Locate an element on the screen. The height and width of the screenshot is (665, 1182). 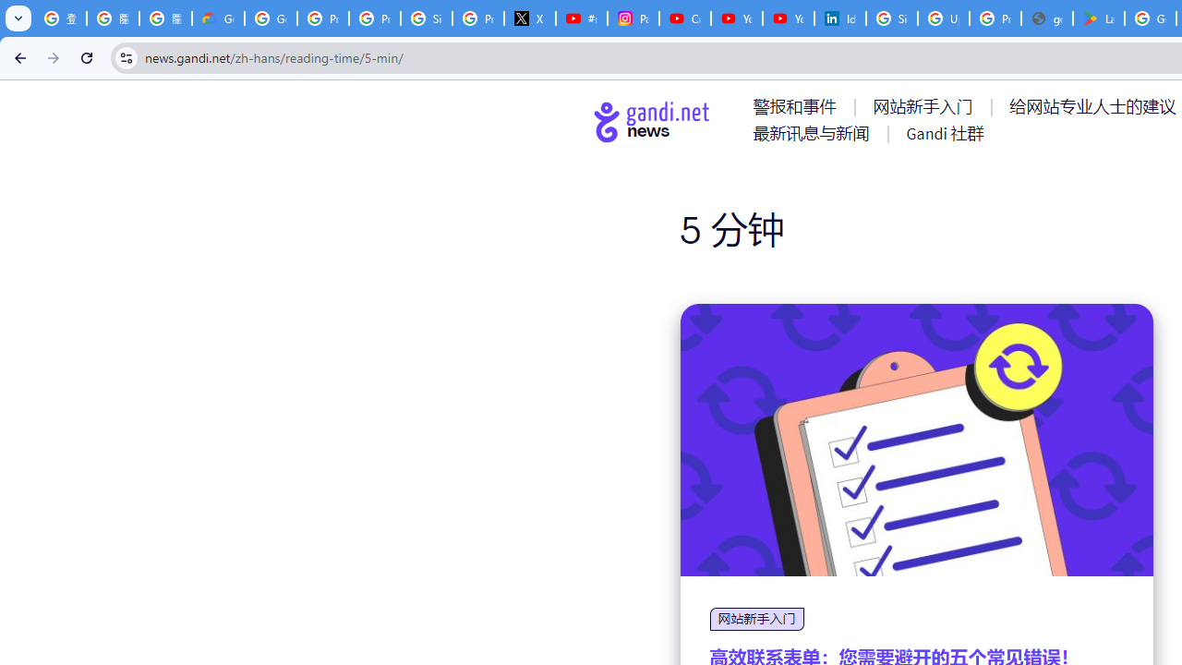
Last Shelter: Survival - Apps on Google Play is located at coordinates (1099, 18).